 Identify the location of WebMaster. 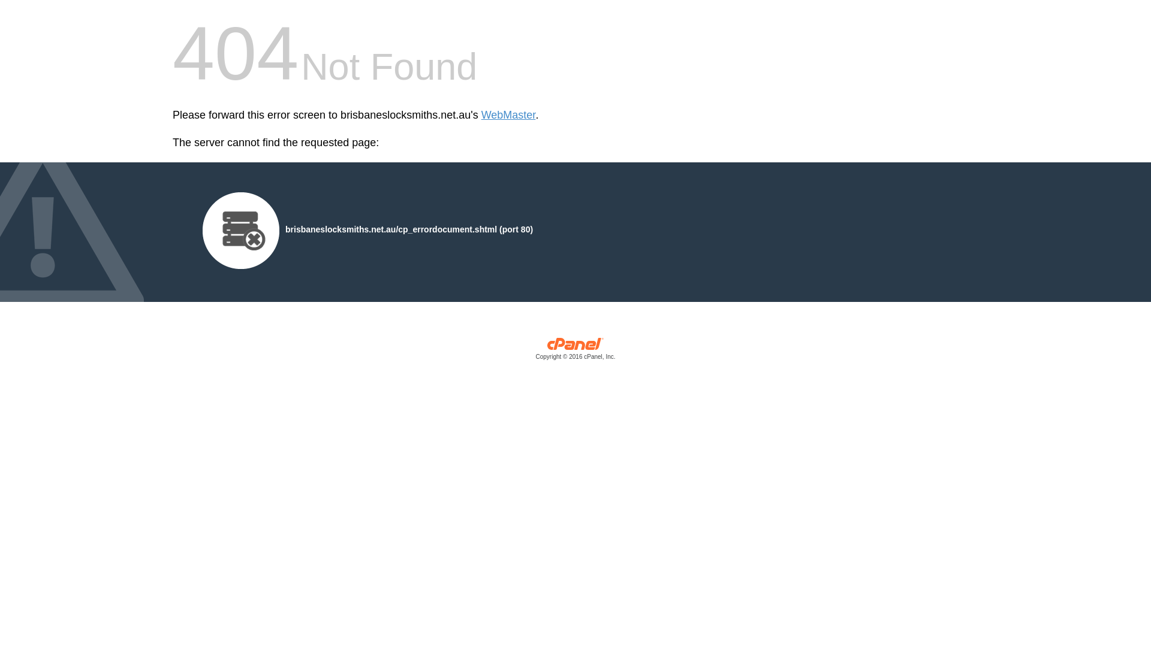
(508, 115).